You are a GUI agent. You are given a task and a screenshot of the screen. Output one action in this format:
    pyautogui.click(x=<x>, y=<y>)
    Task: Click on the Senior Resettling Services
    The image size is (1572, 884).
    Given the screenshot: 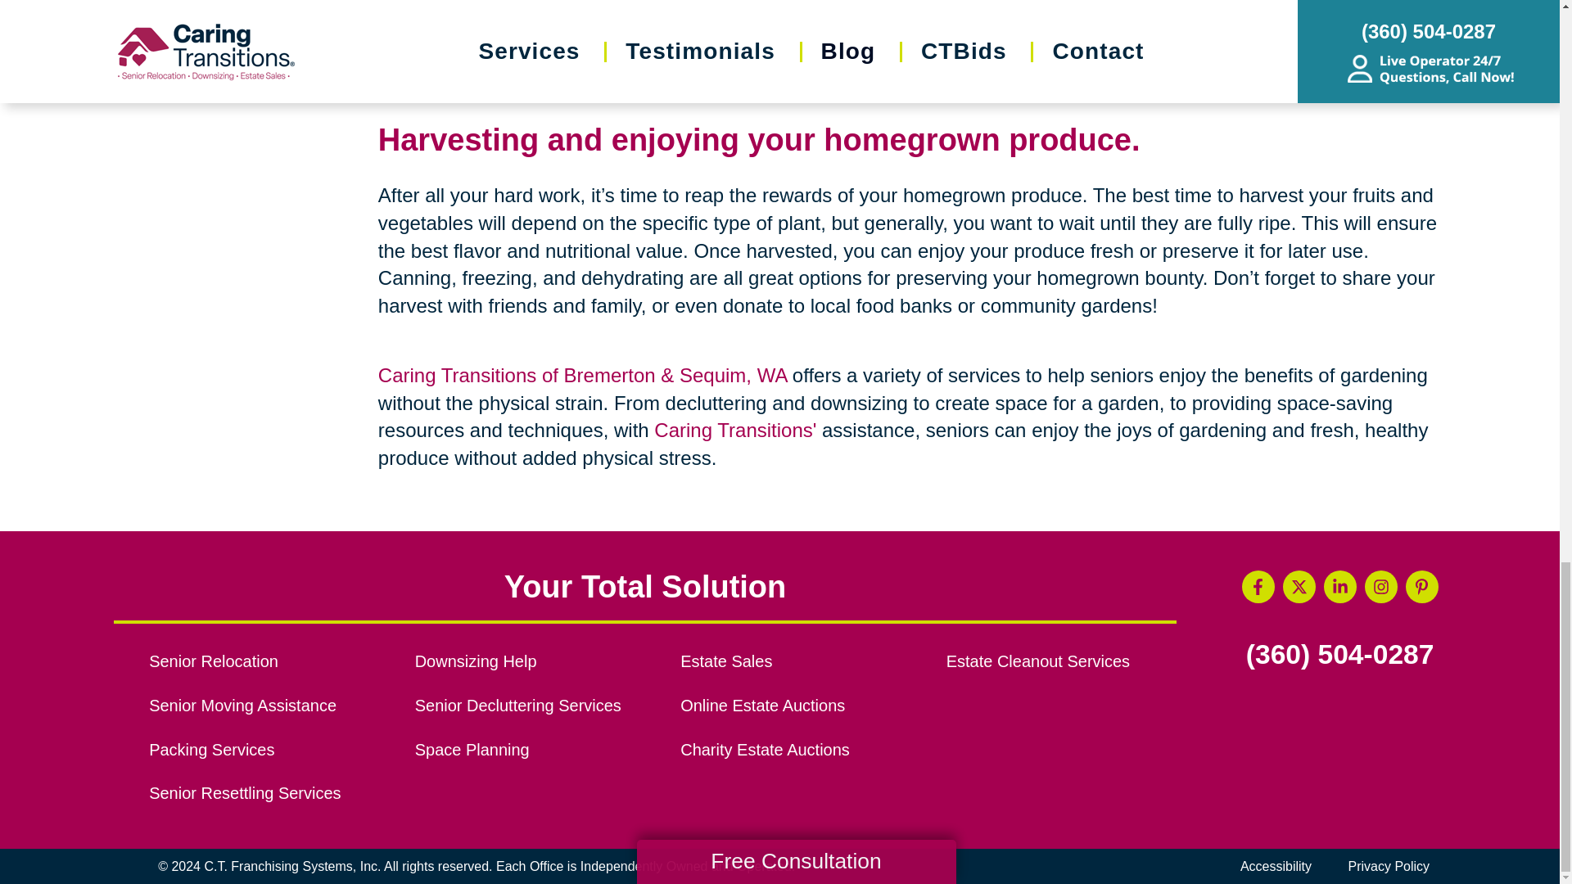 What is the action you would take?
    pyautogui.click(x=264, y=794)
    